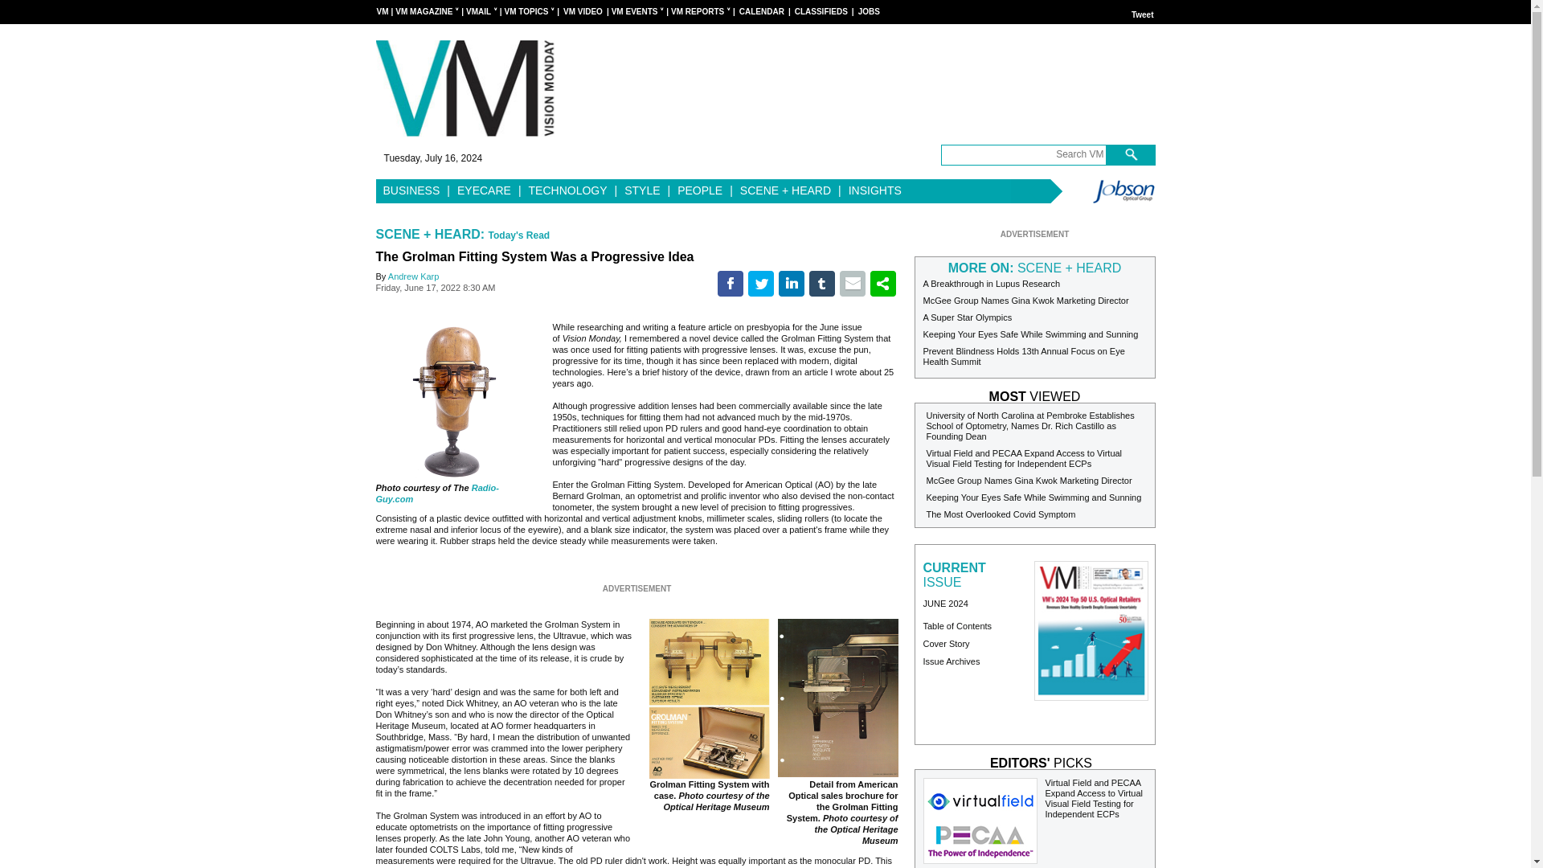 This screenshot has width=1543, height=868. What do you see at coordinates (821, 12) in the screenshot?
I see `CLASSIFIEDS` at bounding box center [821, 12].